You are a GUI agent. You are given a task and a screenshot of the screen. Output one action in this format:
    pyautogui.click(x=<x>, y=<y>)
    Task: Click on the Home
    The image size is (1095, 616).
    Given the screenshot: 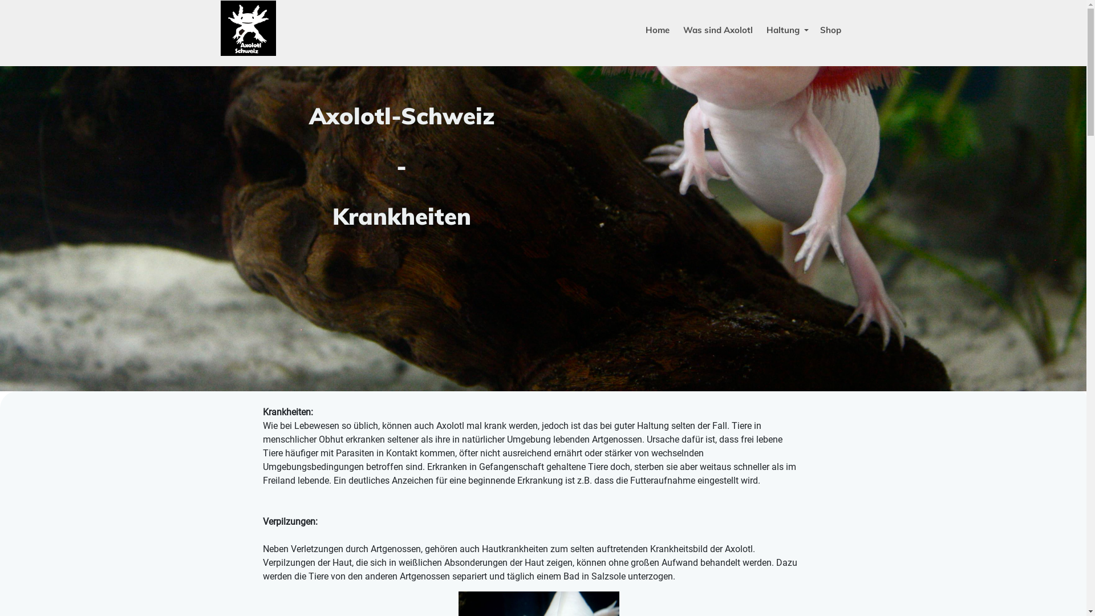 What is the action you would take?
    pyautogui.click(x=658, y=30)
    